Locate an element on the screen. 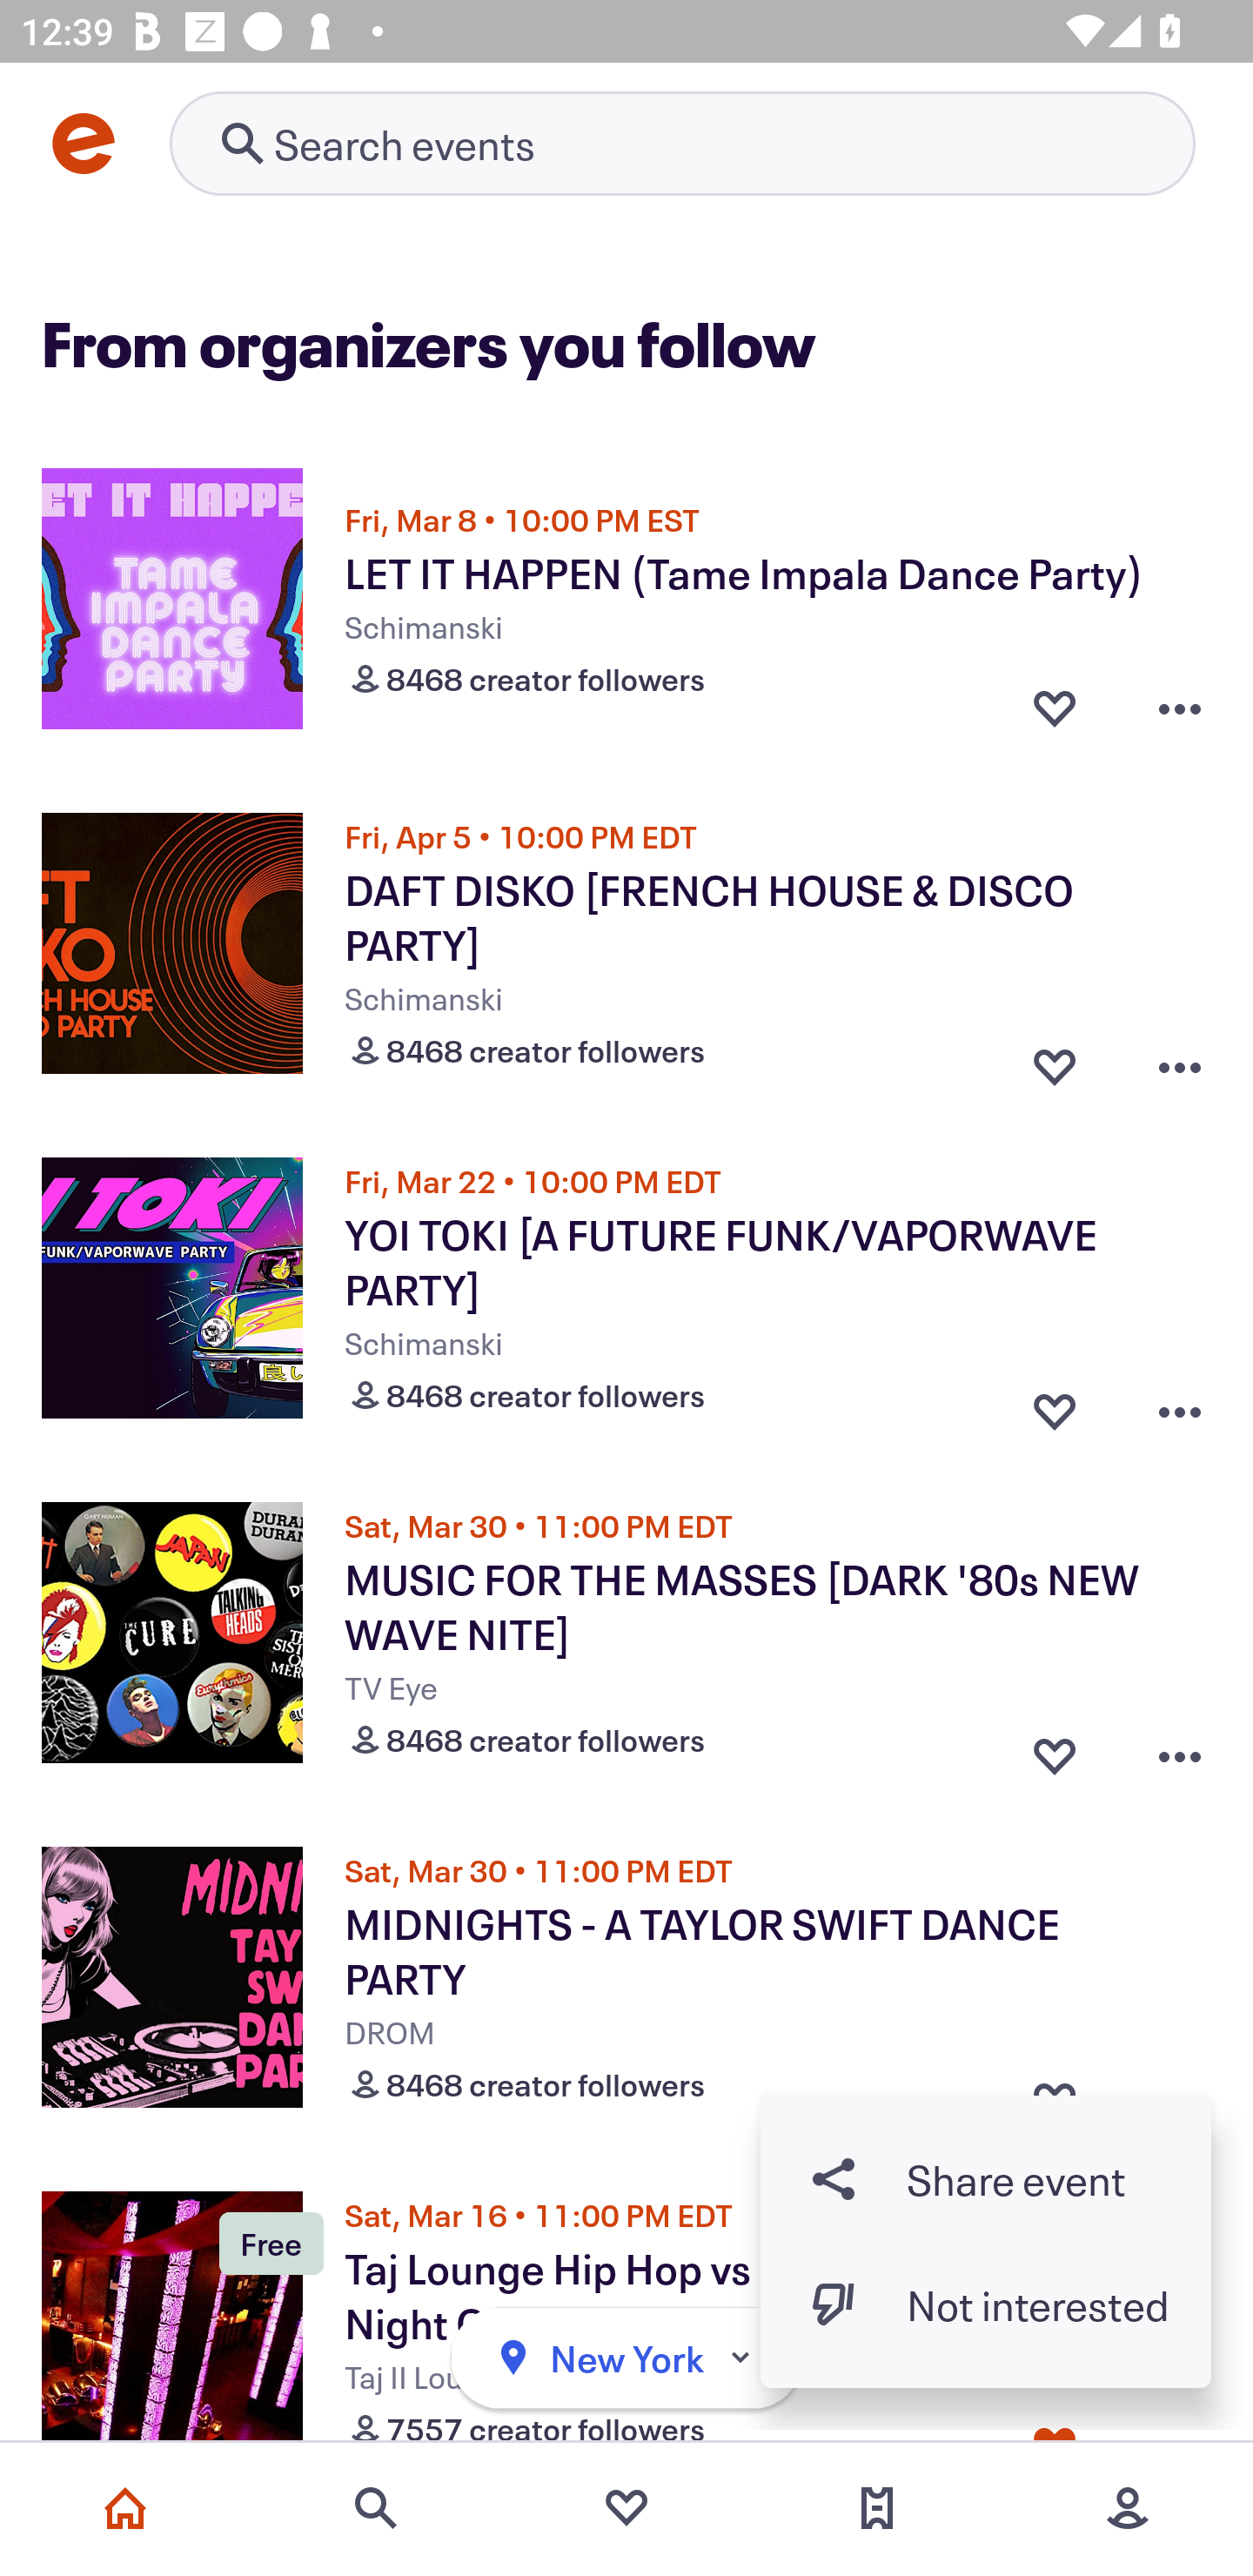 Image resolution: width=1253 pixels, height=2576 pixels. Share button Share event is located at coordinates (986, 2179).